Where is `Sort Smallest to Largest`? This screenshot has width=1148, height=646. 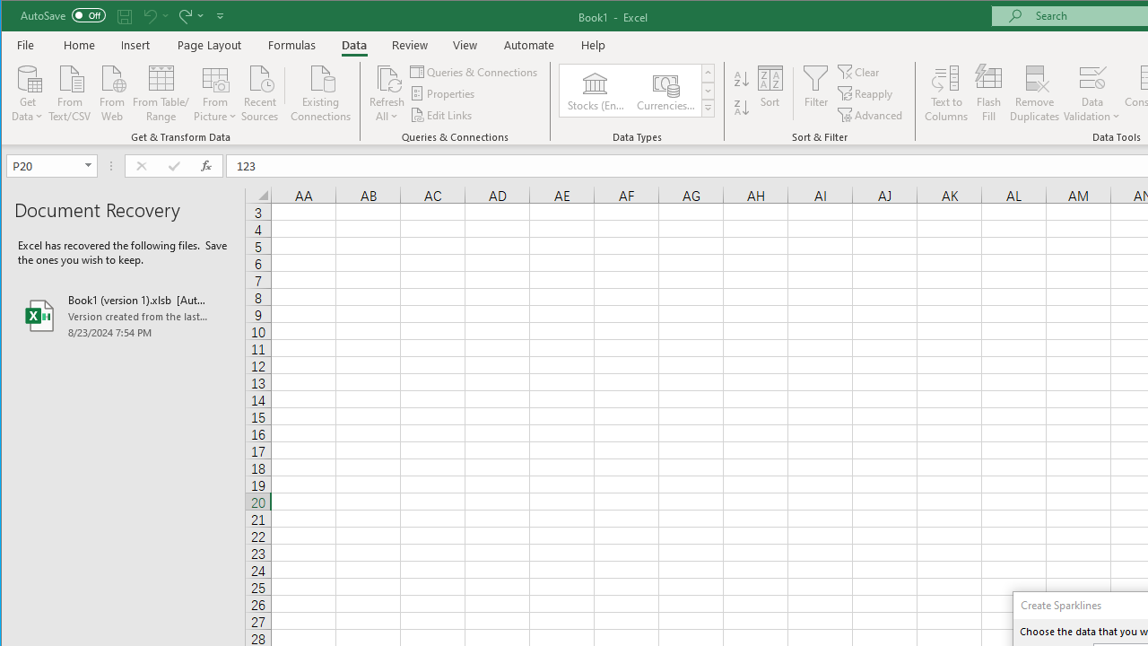 Sort Smallest to Largest is located at coordinates (742, 79).